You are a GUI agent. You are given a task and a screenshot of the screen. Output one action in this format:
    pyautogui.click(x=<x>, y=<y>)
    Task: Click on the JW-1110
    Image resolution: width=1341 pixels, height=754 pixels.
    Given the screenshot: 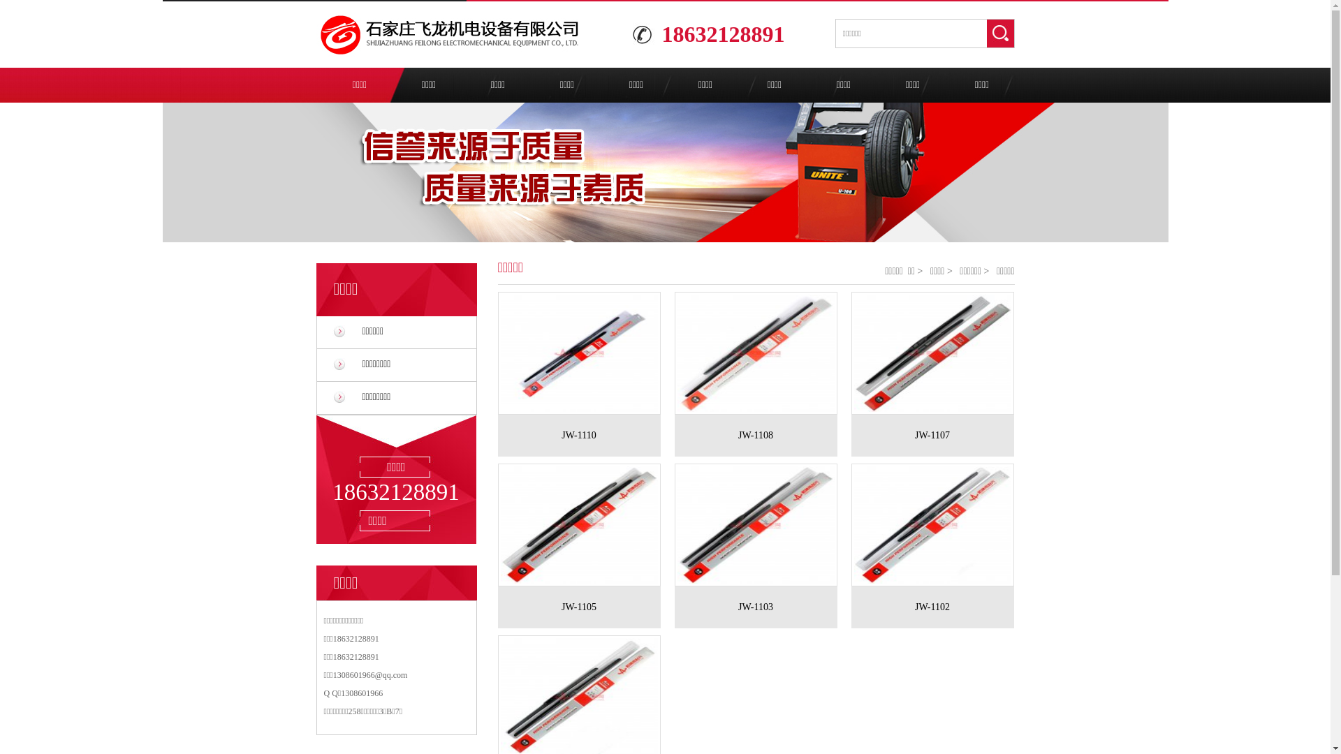 What is the action you would take?
    pyautogui.click(x=578, y=436)
    